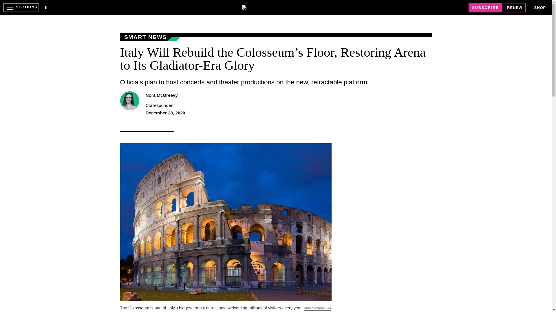 This screenshot has width=556, height=312. Describe the element at coordinates (485, 8) in the screenshot. I see `SUBSCRIBE` at that location.